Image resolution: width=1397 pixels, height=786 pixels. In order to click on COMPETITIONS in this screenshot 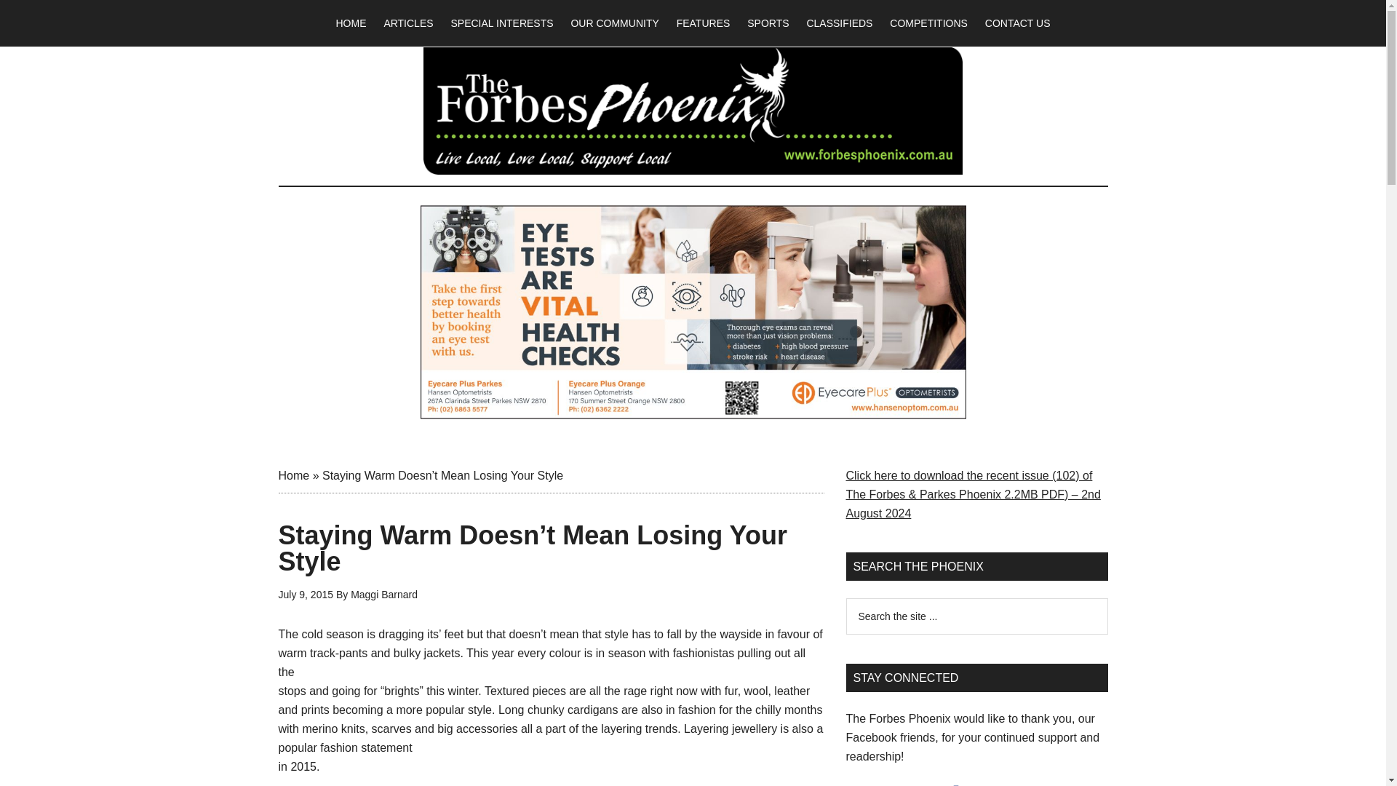, I will do `click(928, 23)`.